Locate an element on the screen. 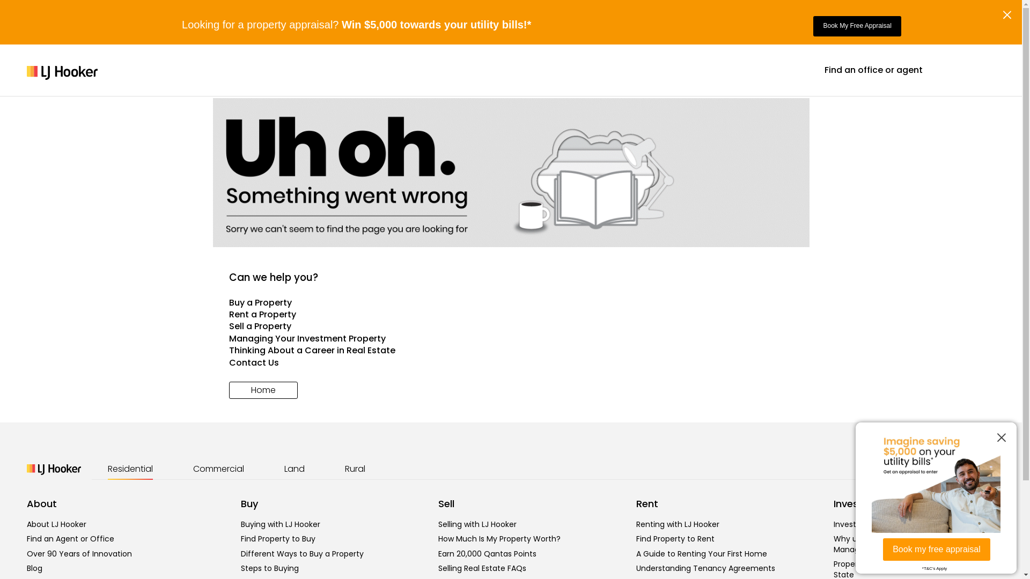 Image resolution: width=1030 pixels, height=579 pixels. Sell is located at coordinates (446, 504).